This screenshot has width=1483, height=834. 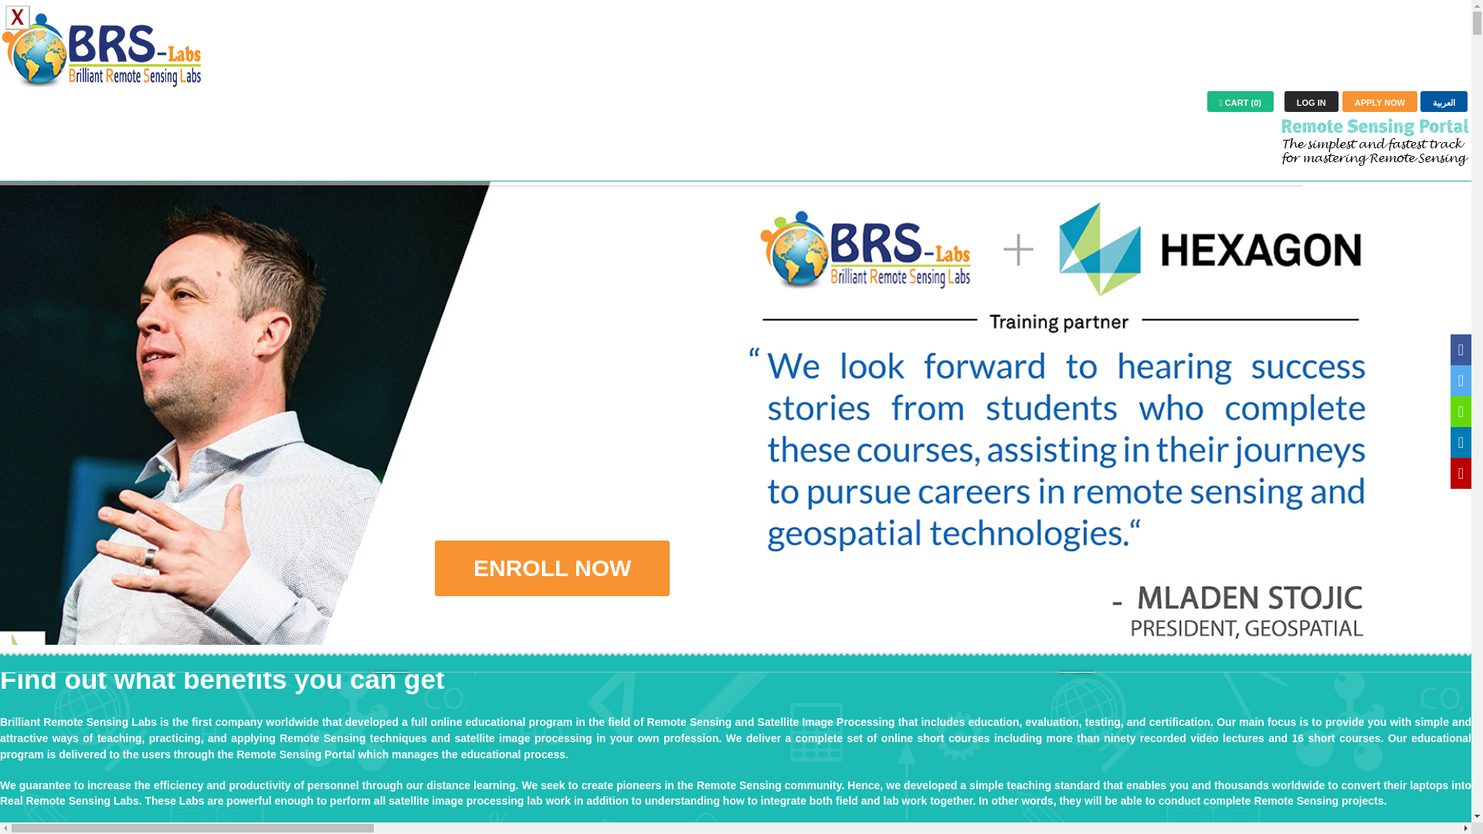 What do you see at coordinates (615, 201) in the screenshot?
I see `WORKSHOPS` at bounding box center [615, 201].